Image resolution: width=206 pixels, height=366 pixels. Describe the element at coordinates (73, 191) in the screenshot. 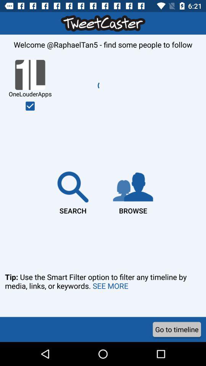

I see `select item next to the browse item` at that location.